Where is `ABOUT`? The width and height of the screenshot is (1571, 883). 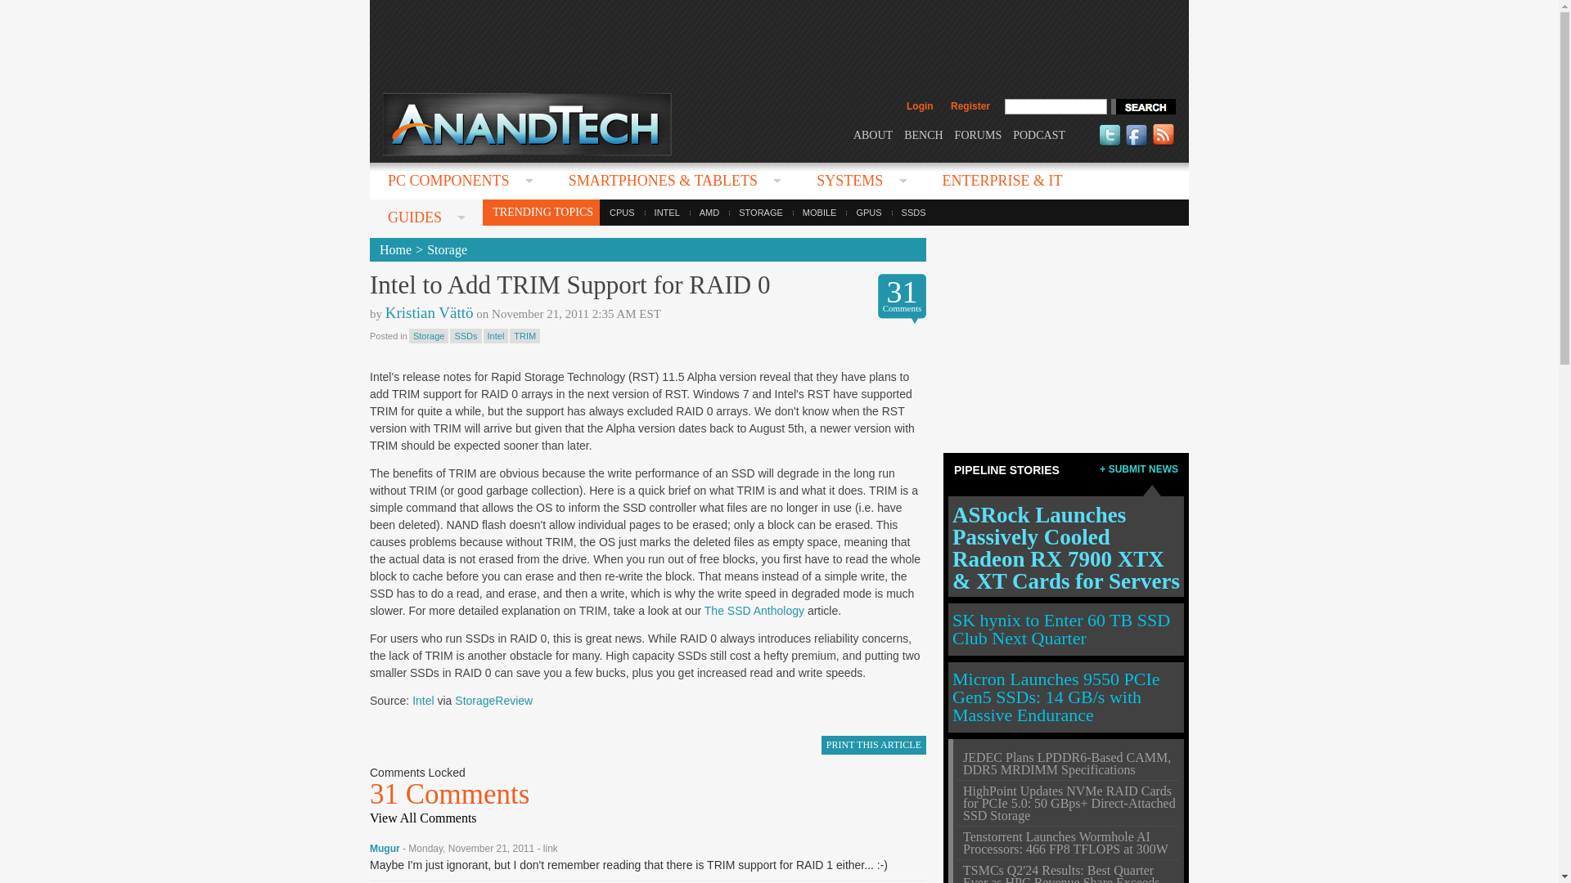 ABOUT is located at coordinates (872, 134).